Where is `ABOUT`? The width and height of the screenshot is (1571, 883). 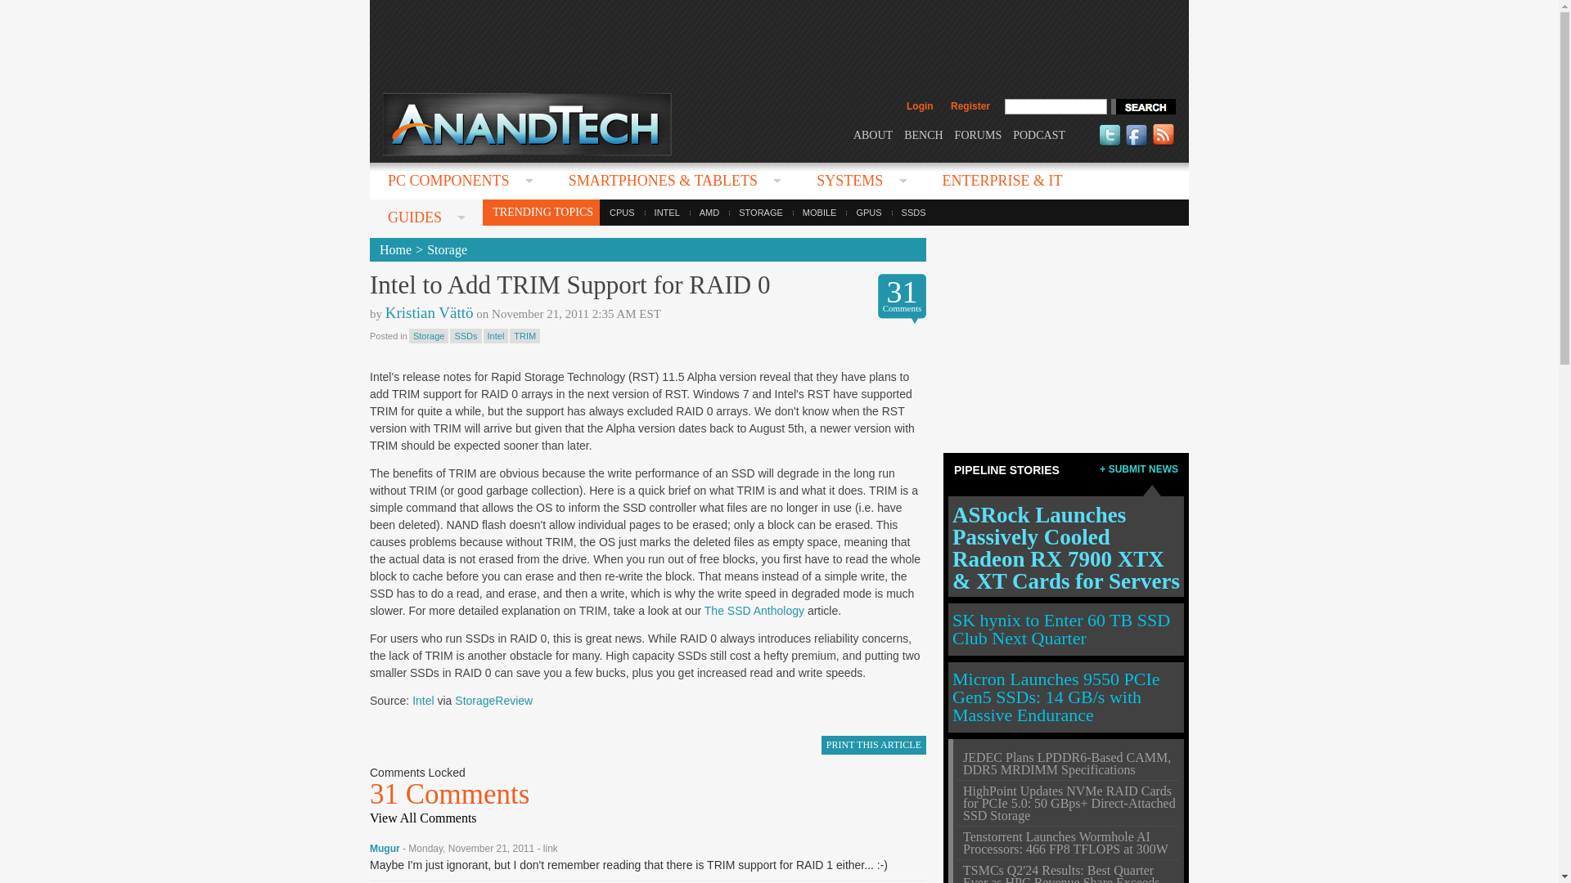 ABOUT is located at coordinates (872, 134).